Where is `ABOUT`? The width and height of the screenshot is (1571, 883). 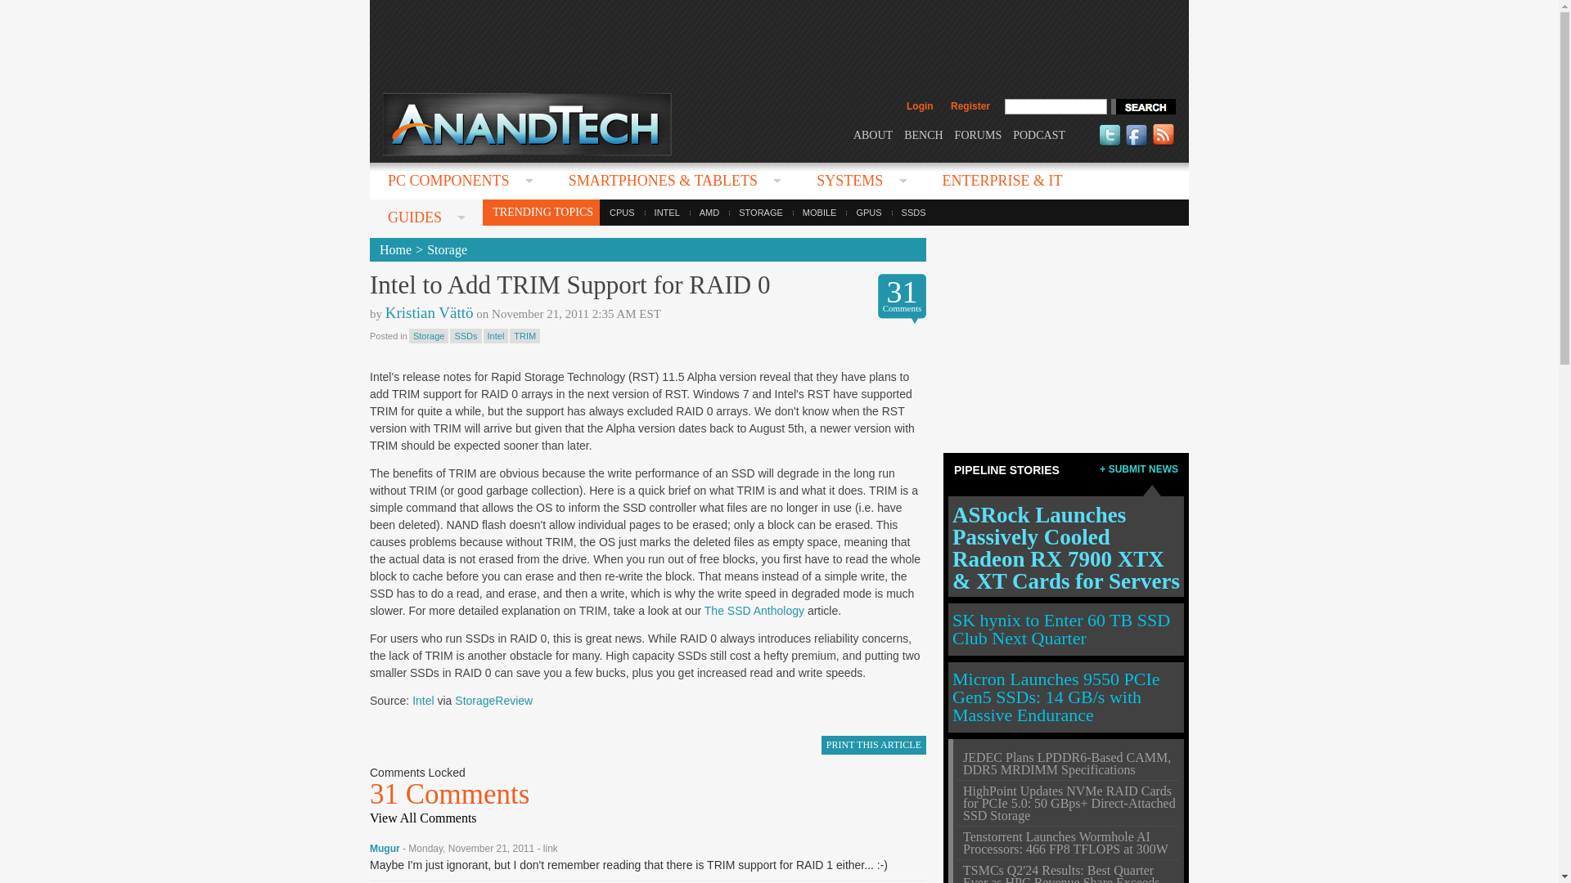 ABOUT is located at coordinates (872, 134).